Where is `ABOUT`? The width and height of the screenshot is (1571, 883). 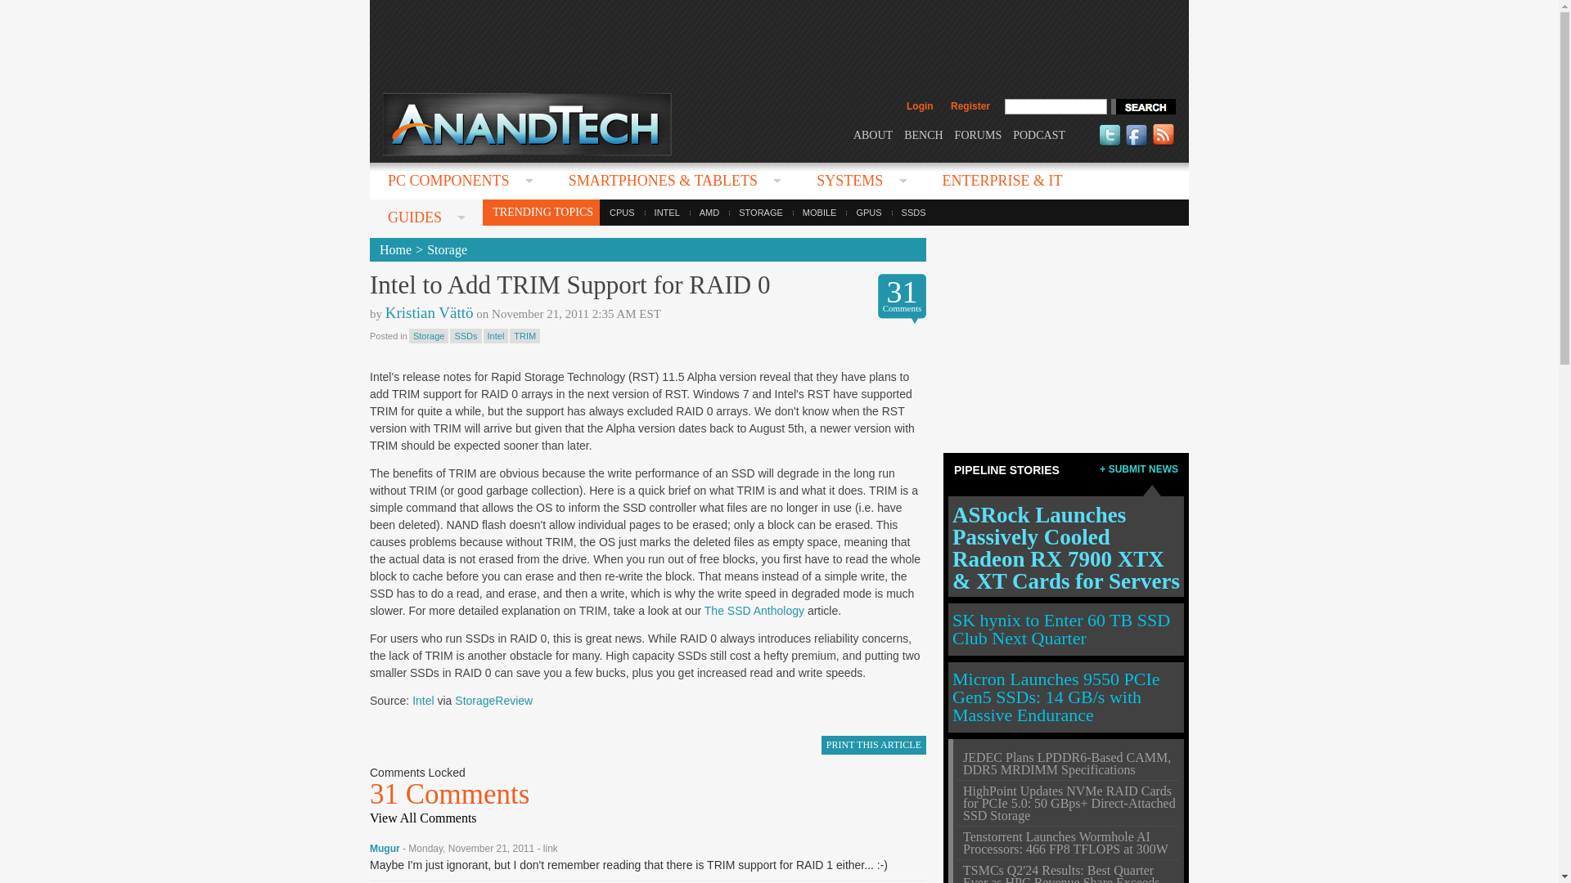 ABOUT is located at coordinates (872, 134).